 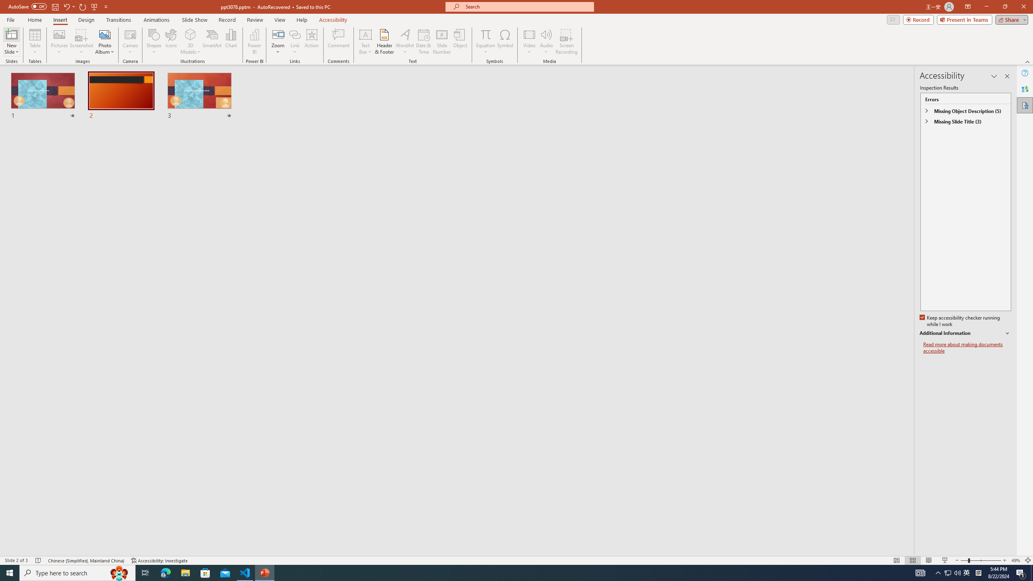 I want to click on Icons, so click(x=171, y=42).